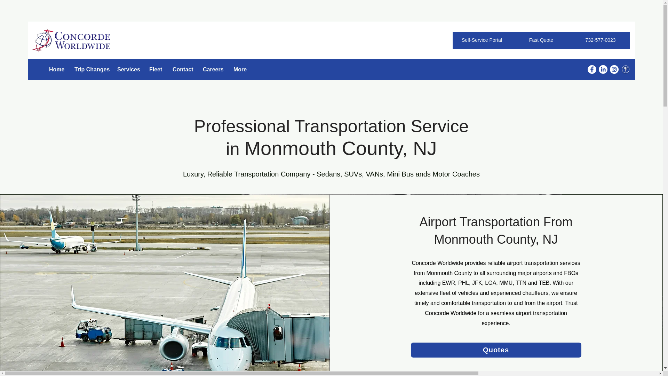 This screenshot has width=668, height=376. I want to click on Home, so click(56, 69).